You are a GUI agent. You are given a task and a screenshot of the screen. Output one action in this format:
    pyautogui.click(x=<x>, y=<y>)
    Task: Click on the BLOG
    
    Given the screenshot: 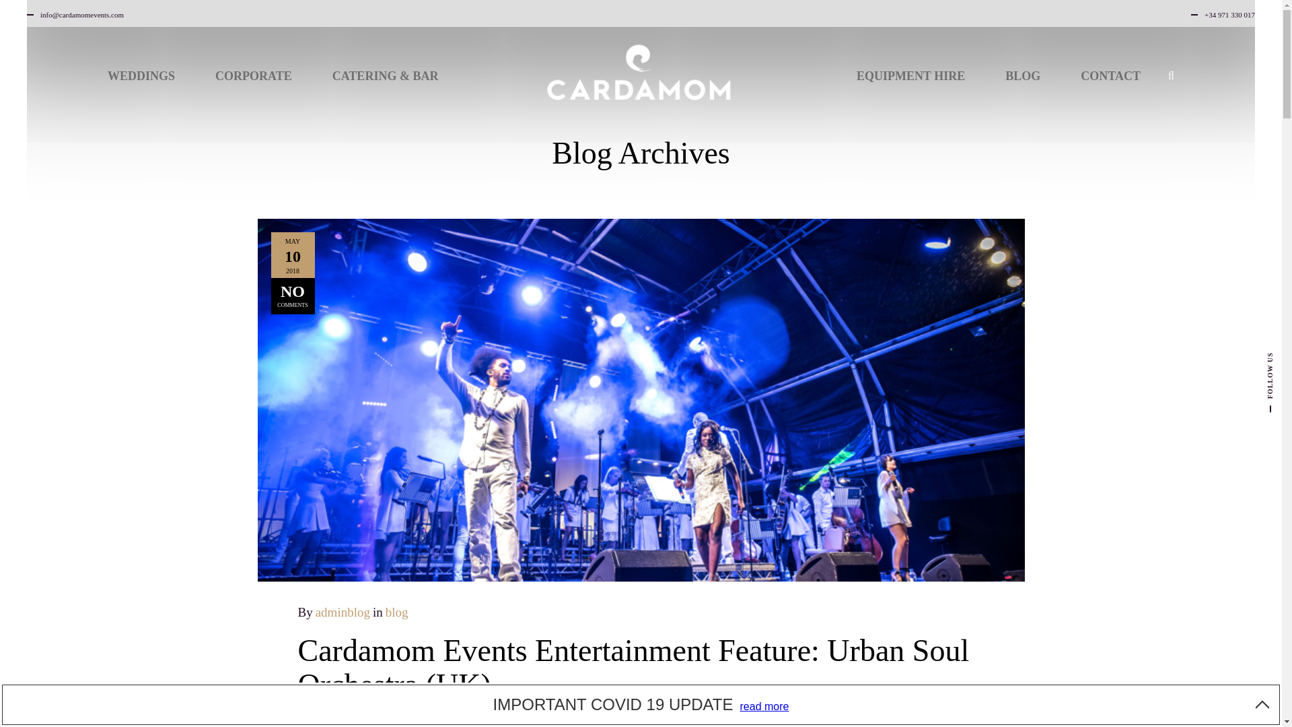 What is the action you would take?
    pyautogui.click(x=1023, y=74)
    